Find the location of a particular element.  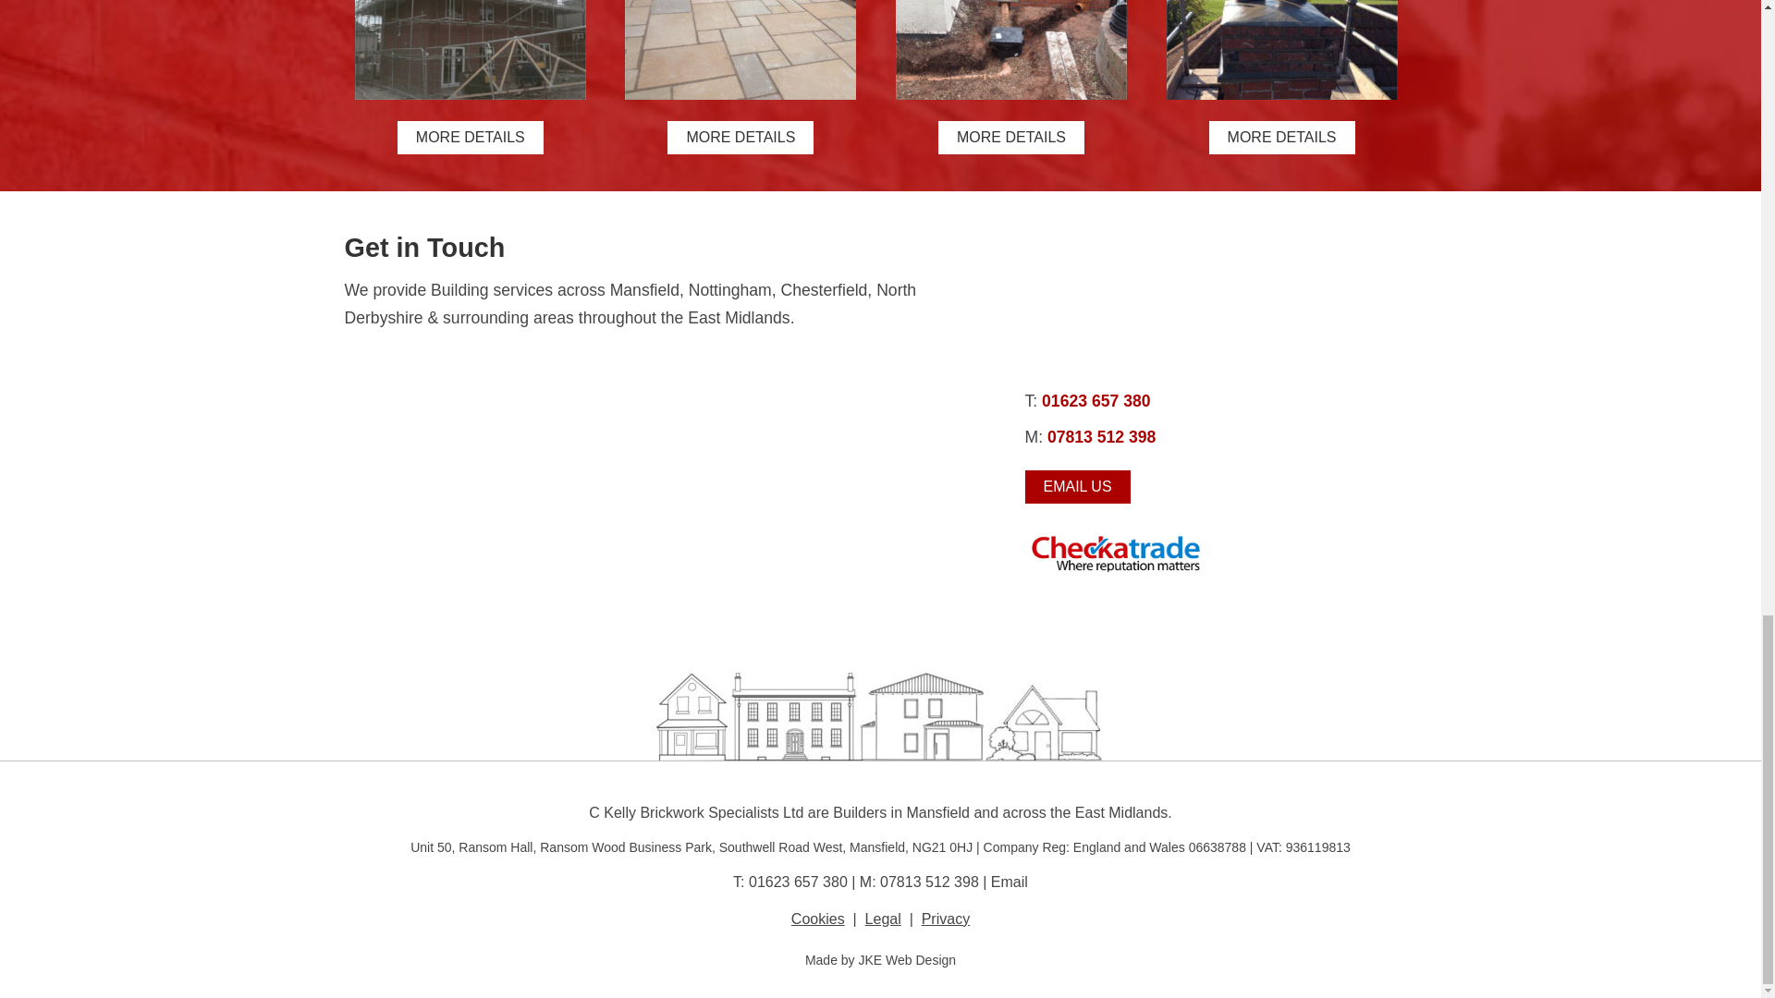

MORE DETAILS is located at coordinates (470, 137).